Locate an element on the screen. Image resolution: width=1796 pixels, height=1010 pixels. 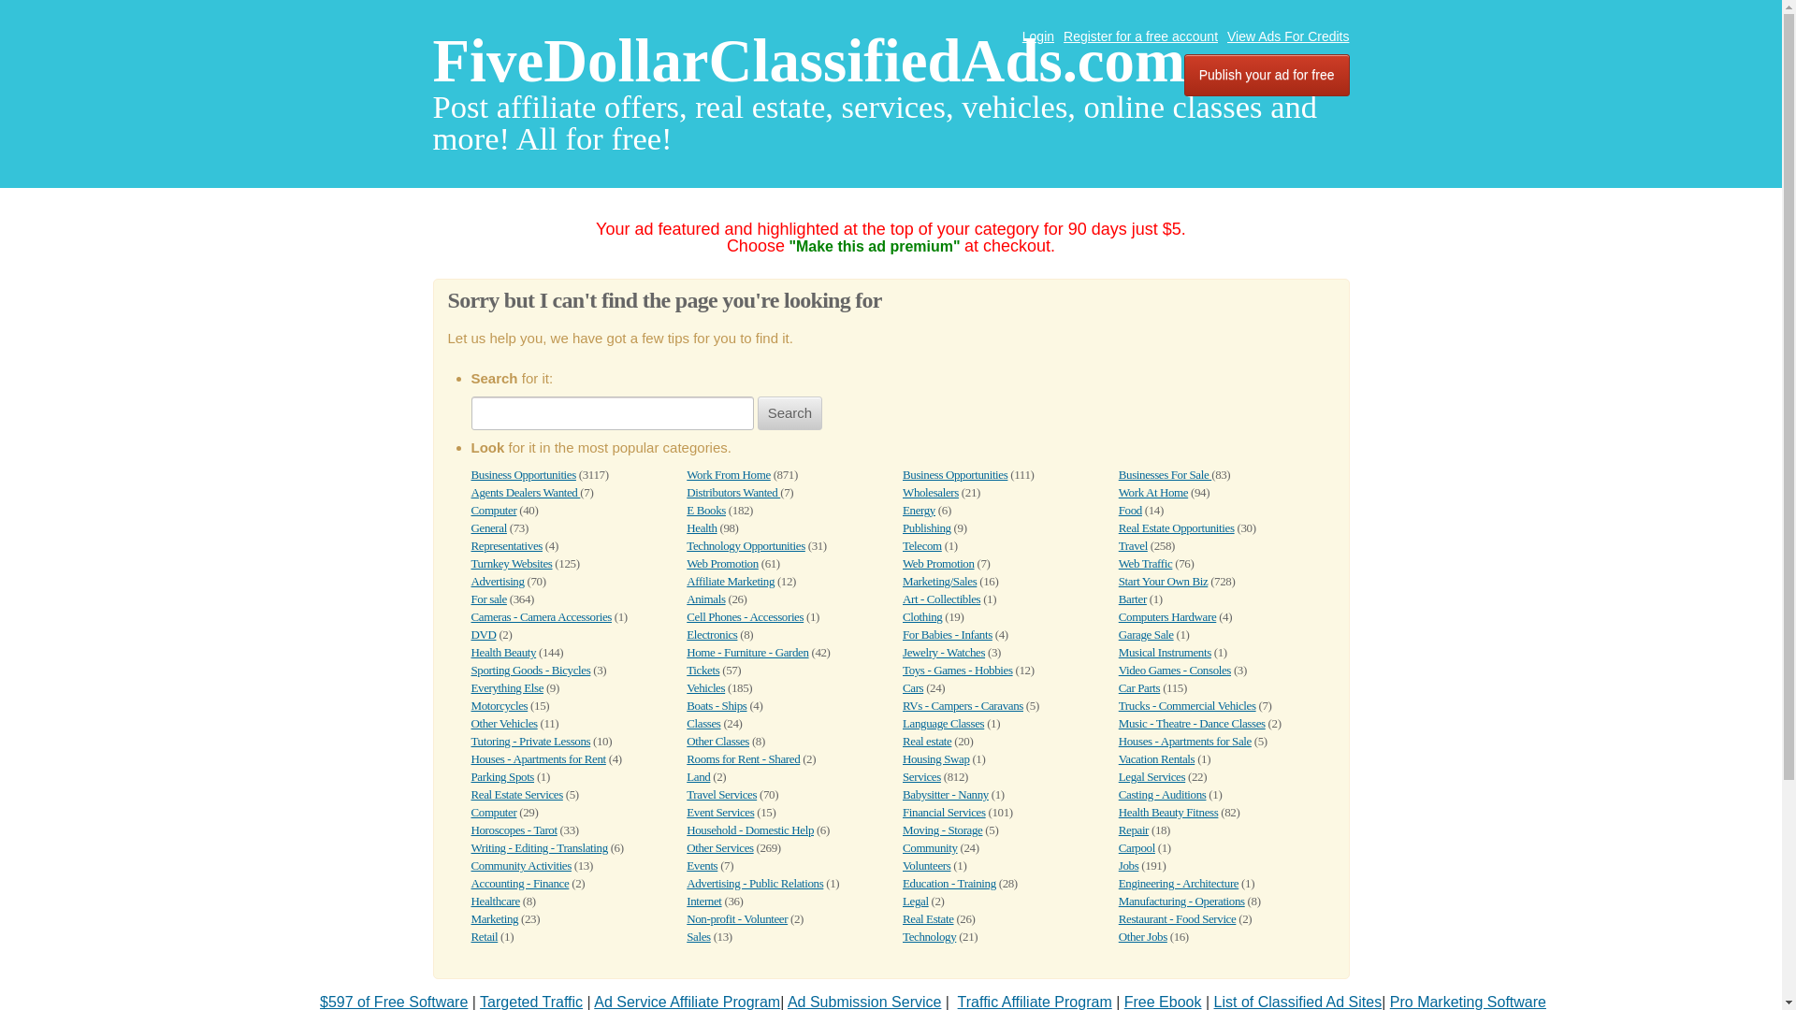
General is located at coordinates (488, 527).